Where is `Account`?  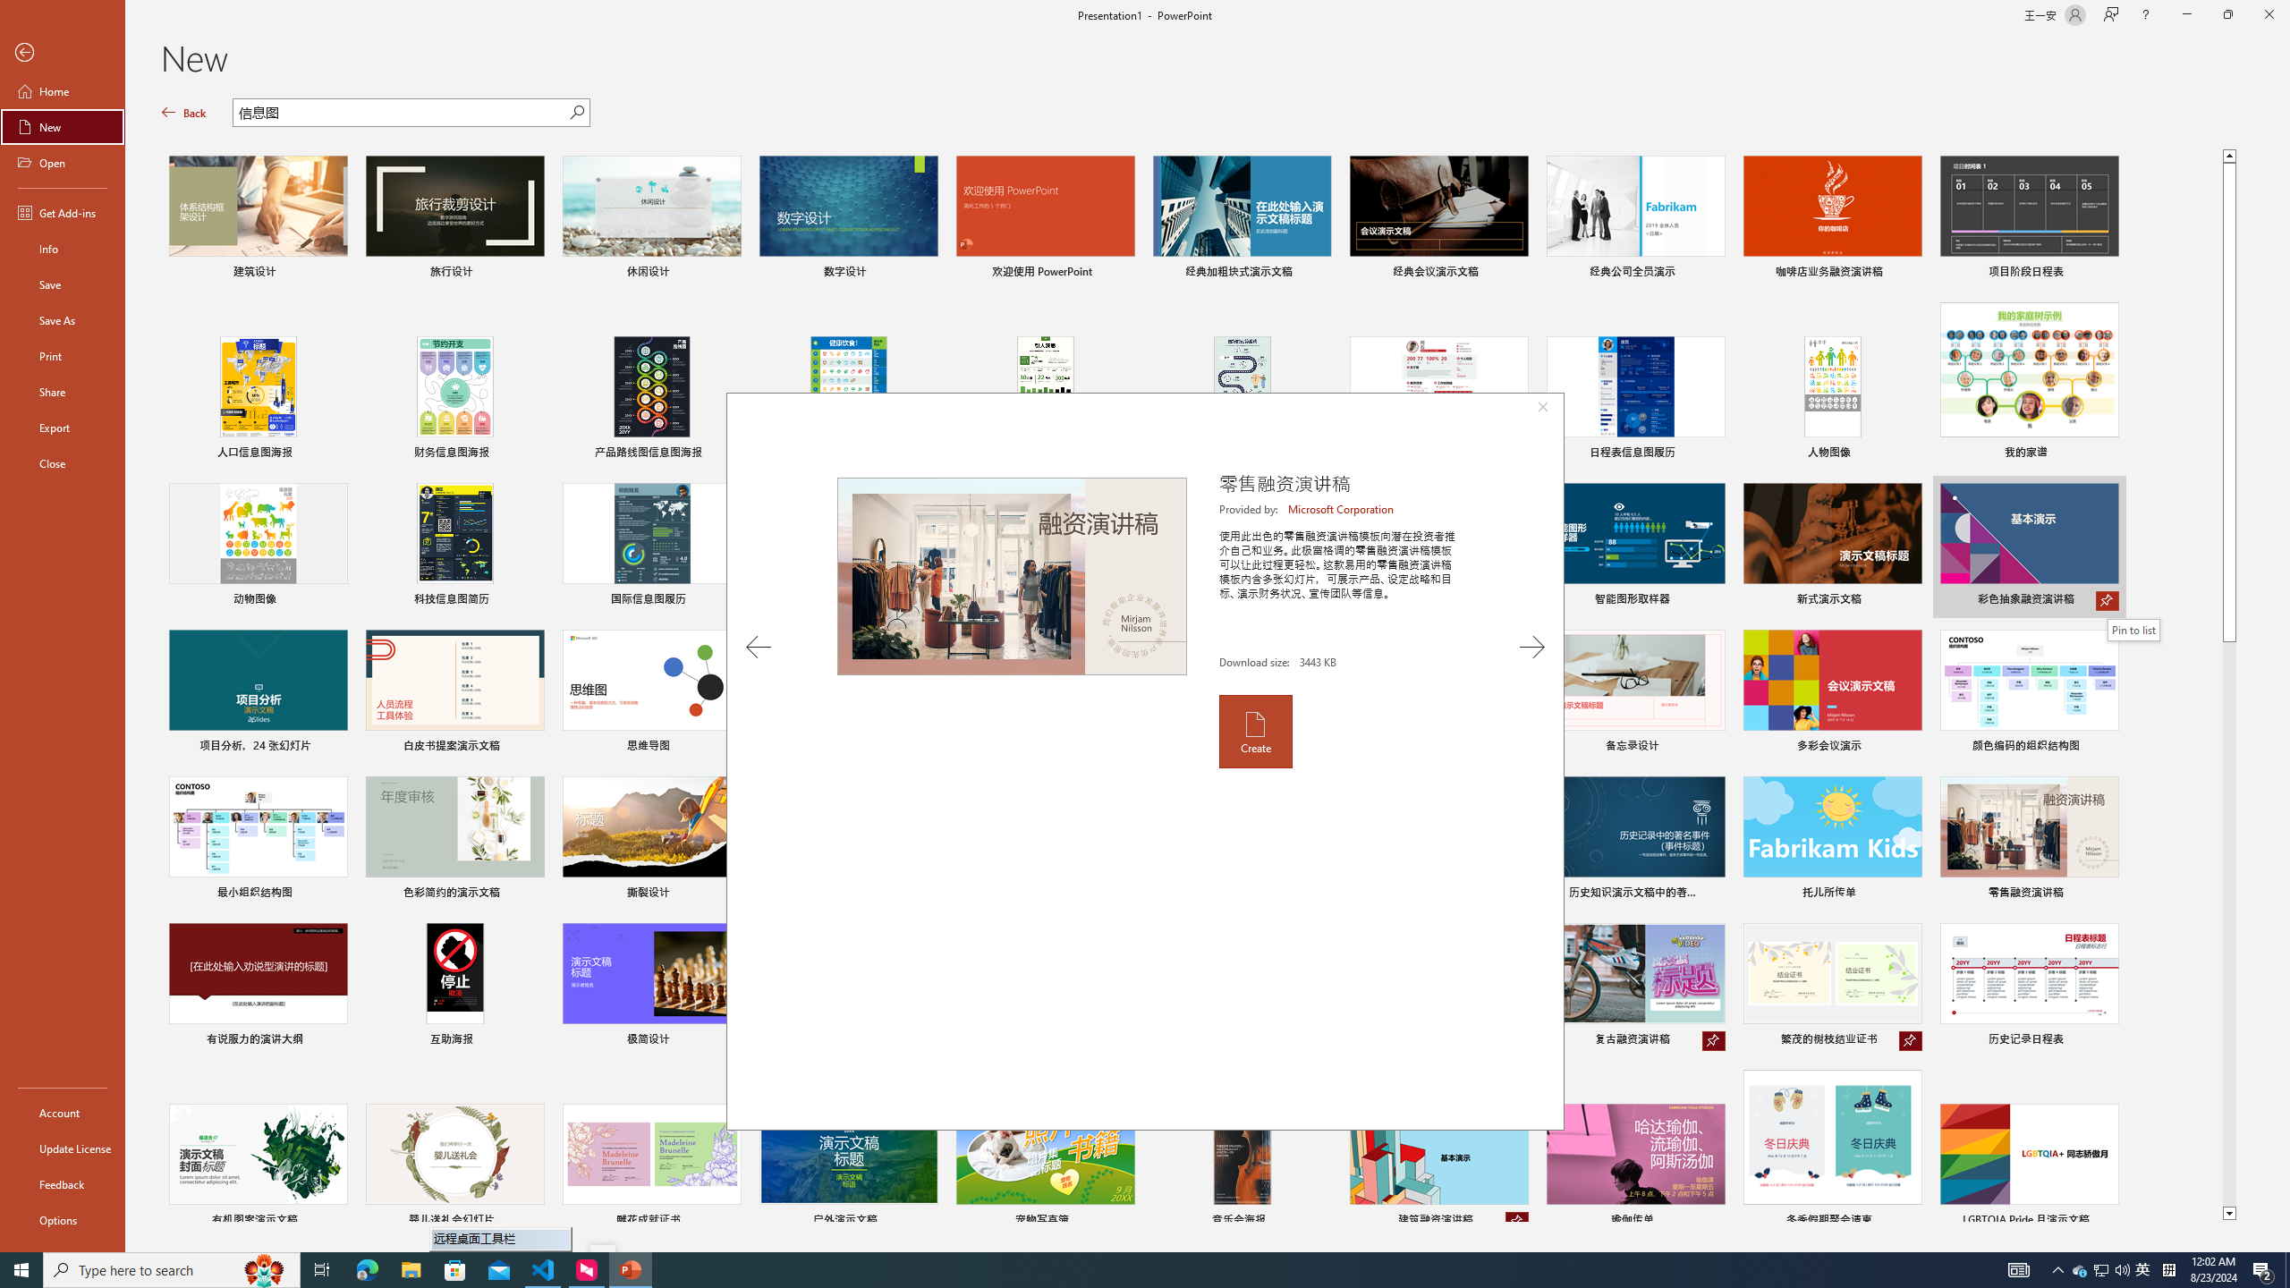
Account is located at coordinates (63, 1113).